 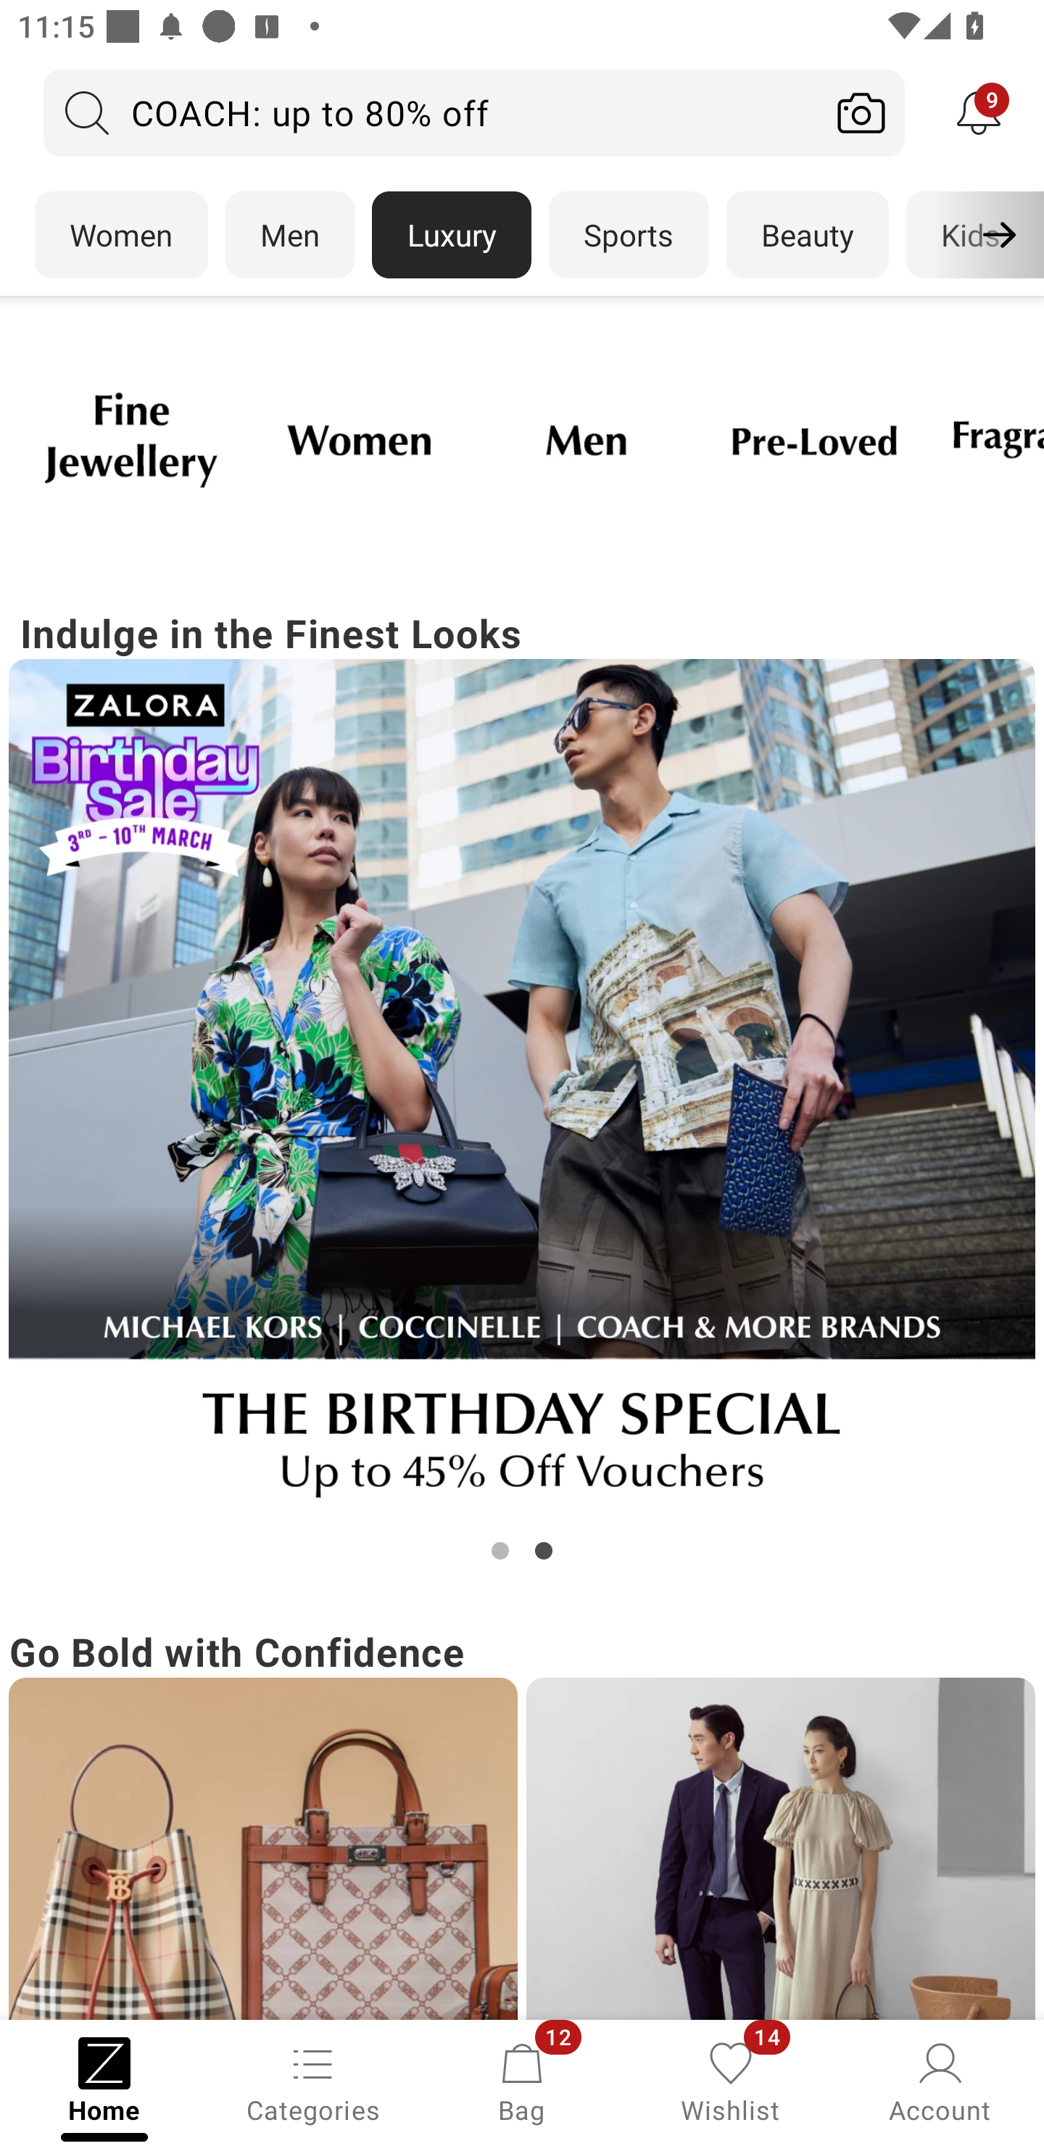 What do you see at coordinates (731, 2081) in the screenshot?
I see `Wishlist, 14 new notifications Wishlist` at bounding box center [731, 2081].